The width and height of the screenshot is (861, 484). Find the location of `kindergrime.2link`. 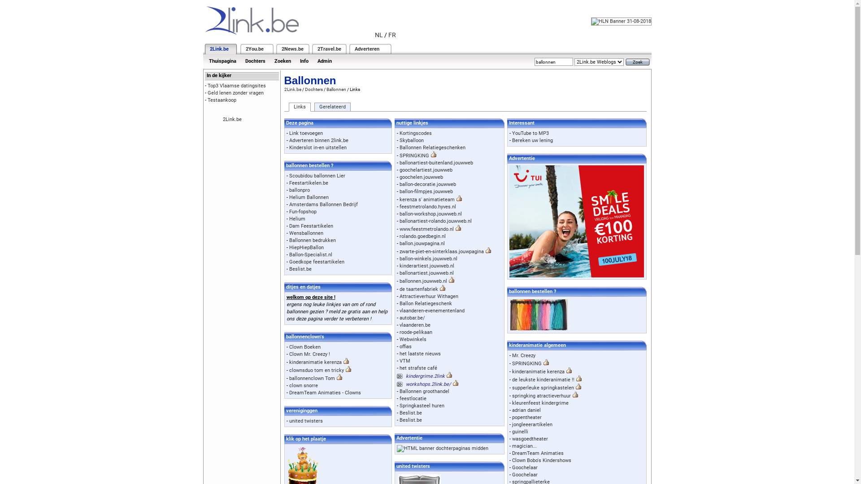

kindergrime.2link is located at coordinates (425, 376).